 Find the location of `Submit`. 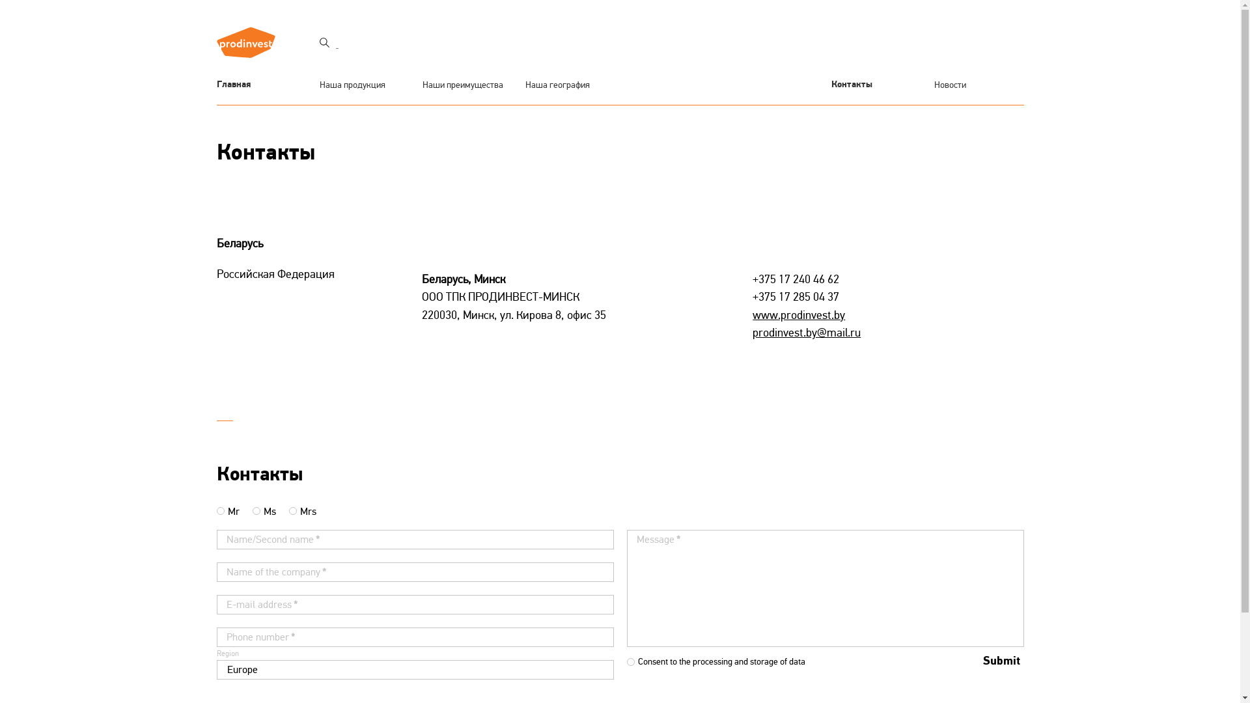

Submit is located at coordinates (1001, 661).